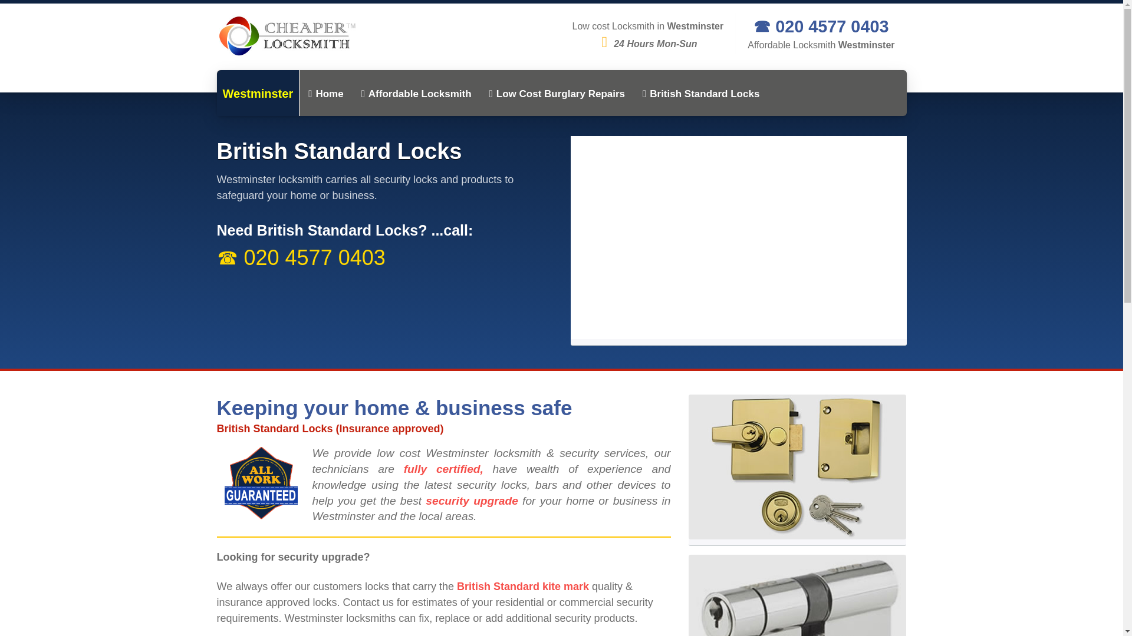  What do you see at coordinates (325, 94) in the screenshot?
I see `Home` at bounding box center [325, 94].